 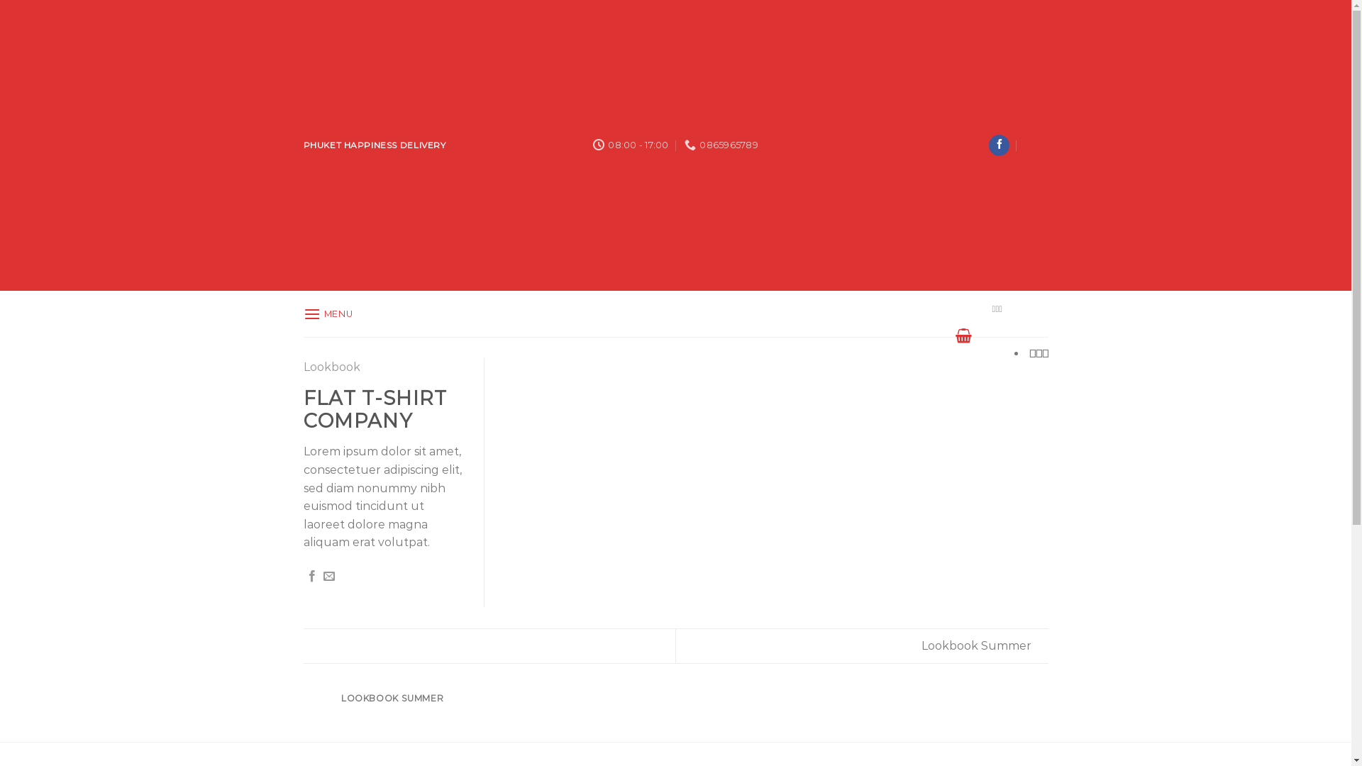 What do you see at coordinates (312, 577) in the screenshot?
I see `Share on Facebook` at bounding box center [312, 577].